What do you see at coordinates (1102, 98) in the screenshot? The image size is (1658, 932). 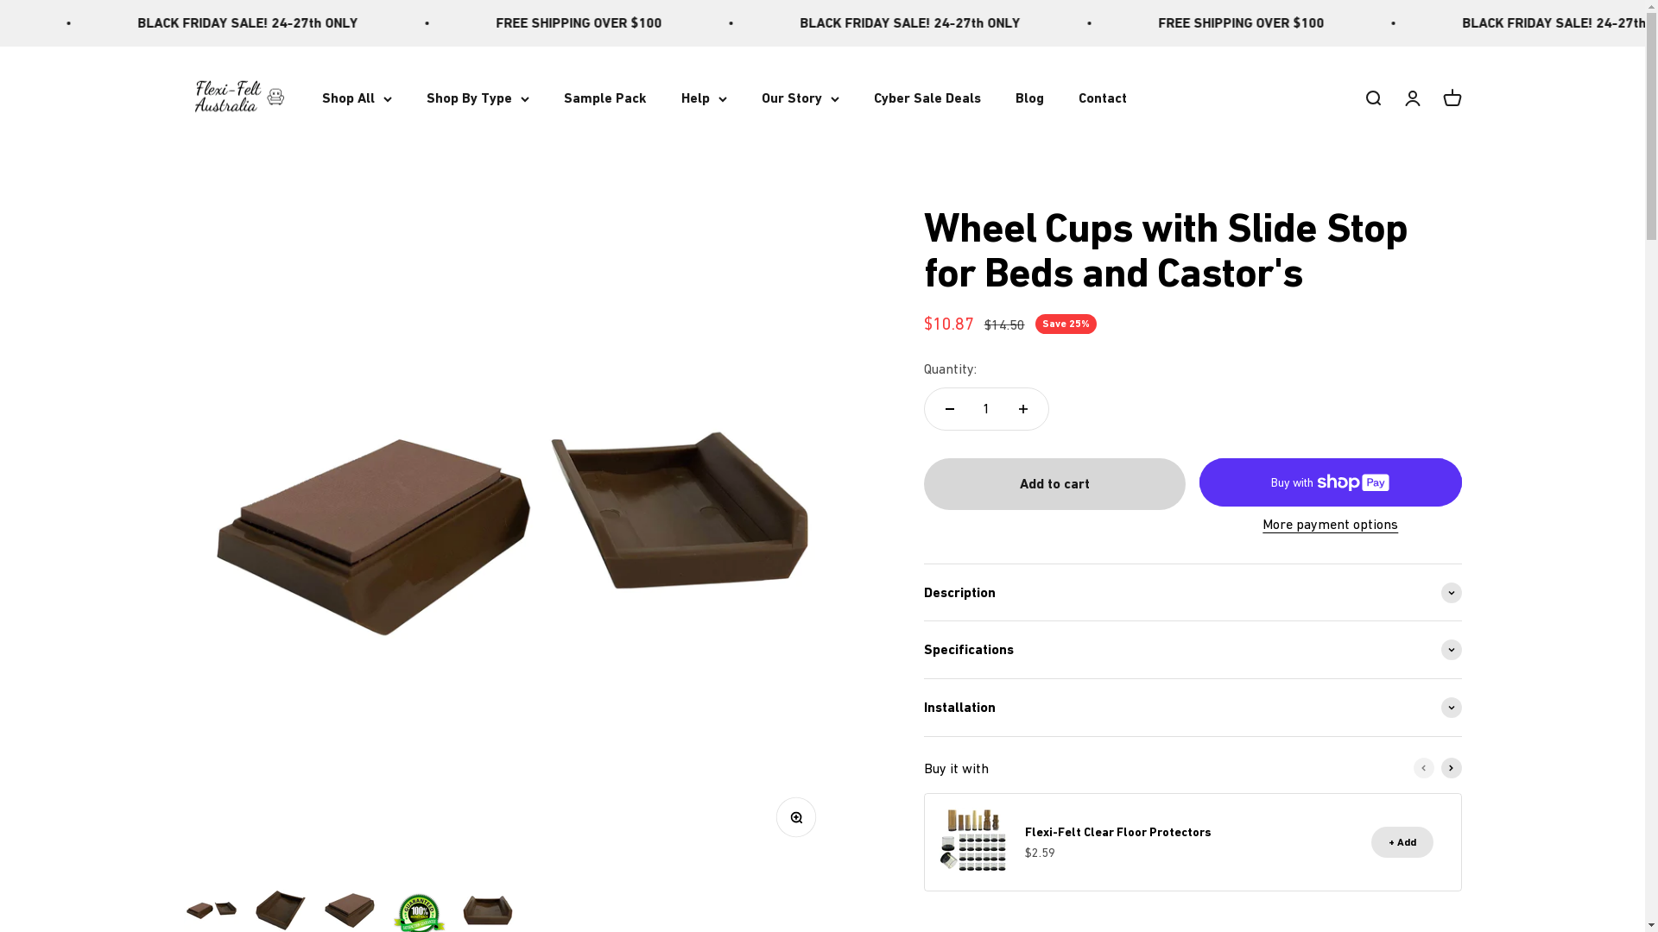 I see `Contact` at bounding box center [1102, 98].